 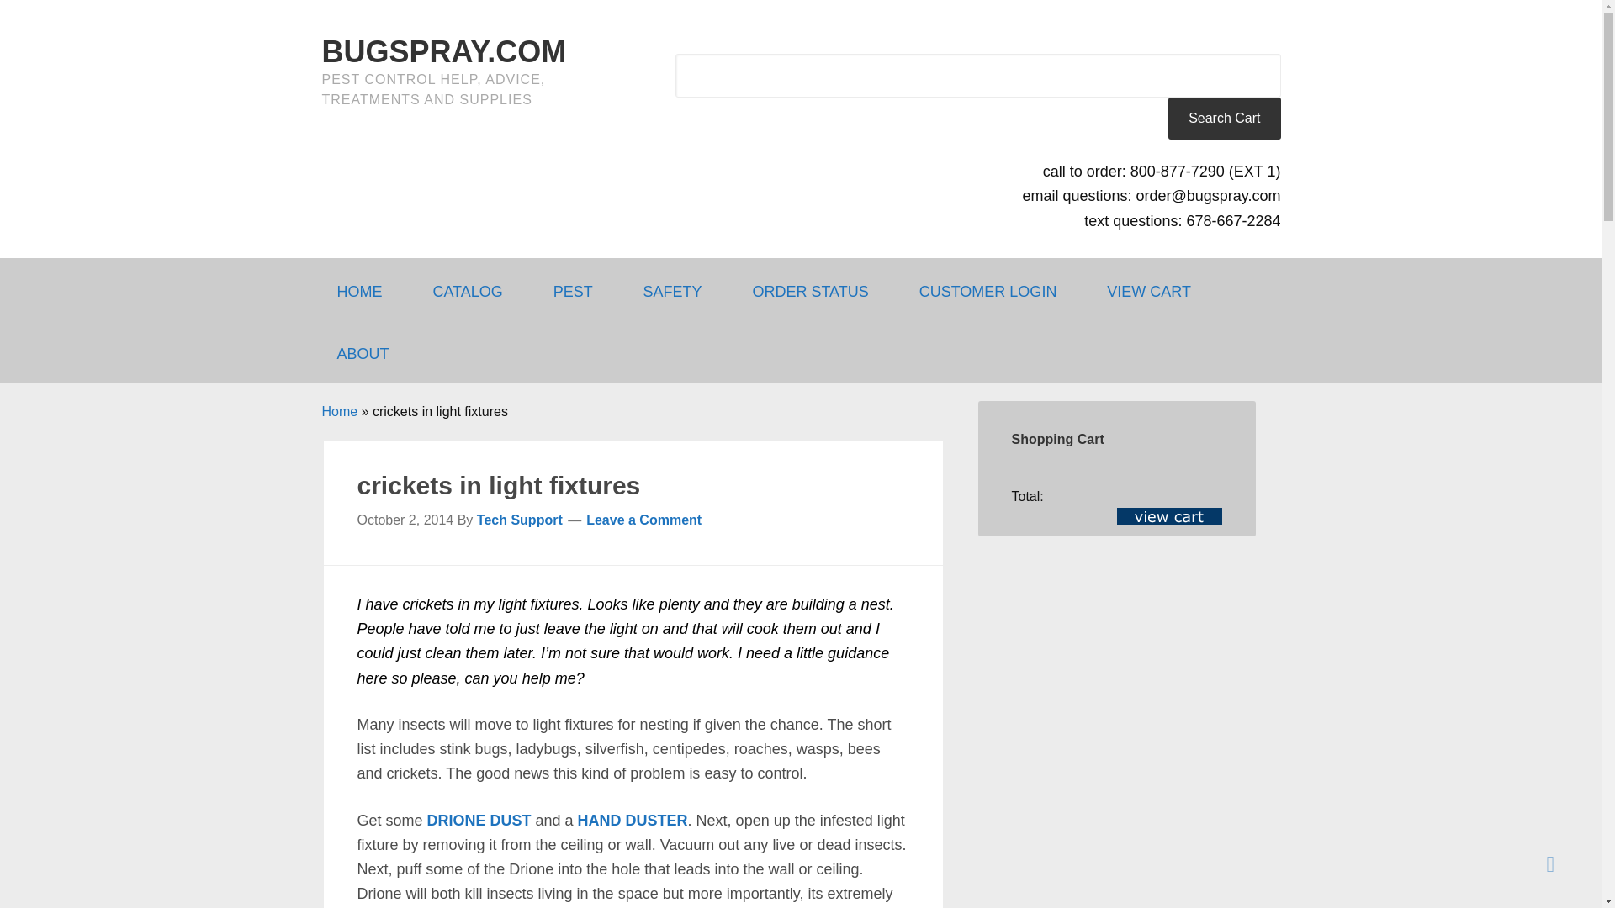 I want to click on HOME, so click(x=367, y=289).